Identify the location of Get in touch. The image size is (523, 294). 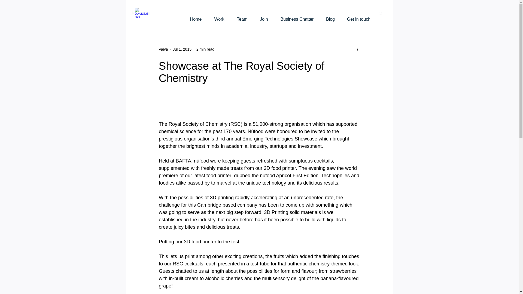
(358, 17).